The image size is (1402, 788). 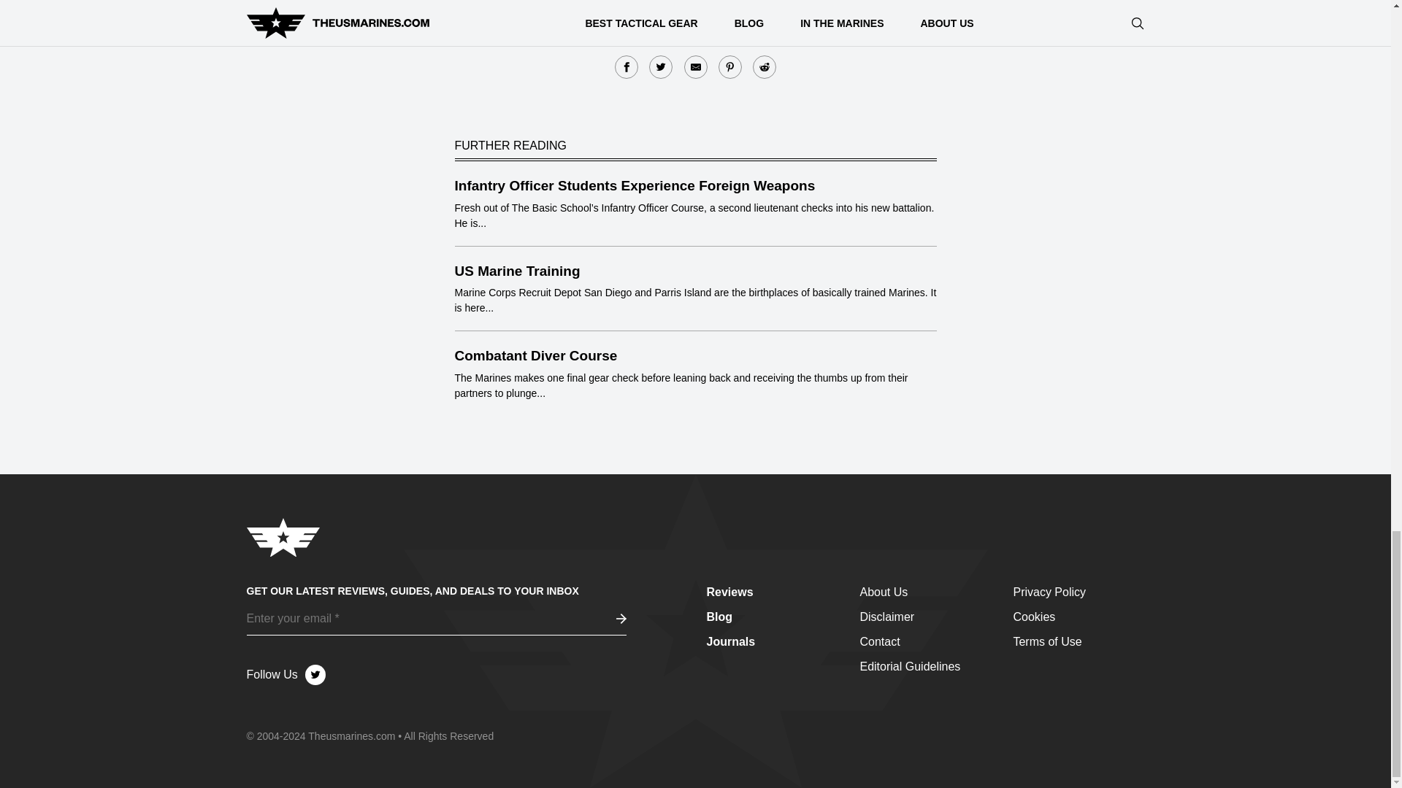 I want to click on Share on Pinterest, so click(x=729, y=67).